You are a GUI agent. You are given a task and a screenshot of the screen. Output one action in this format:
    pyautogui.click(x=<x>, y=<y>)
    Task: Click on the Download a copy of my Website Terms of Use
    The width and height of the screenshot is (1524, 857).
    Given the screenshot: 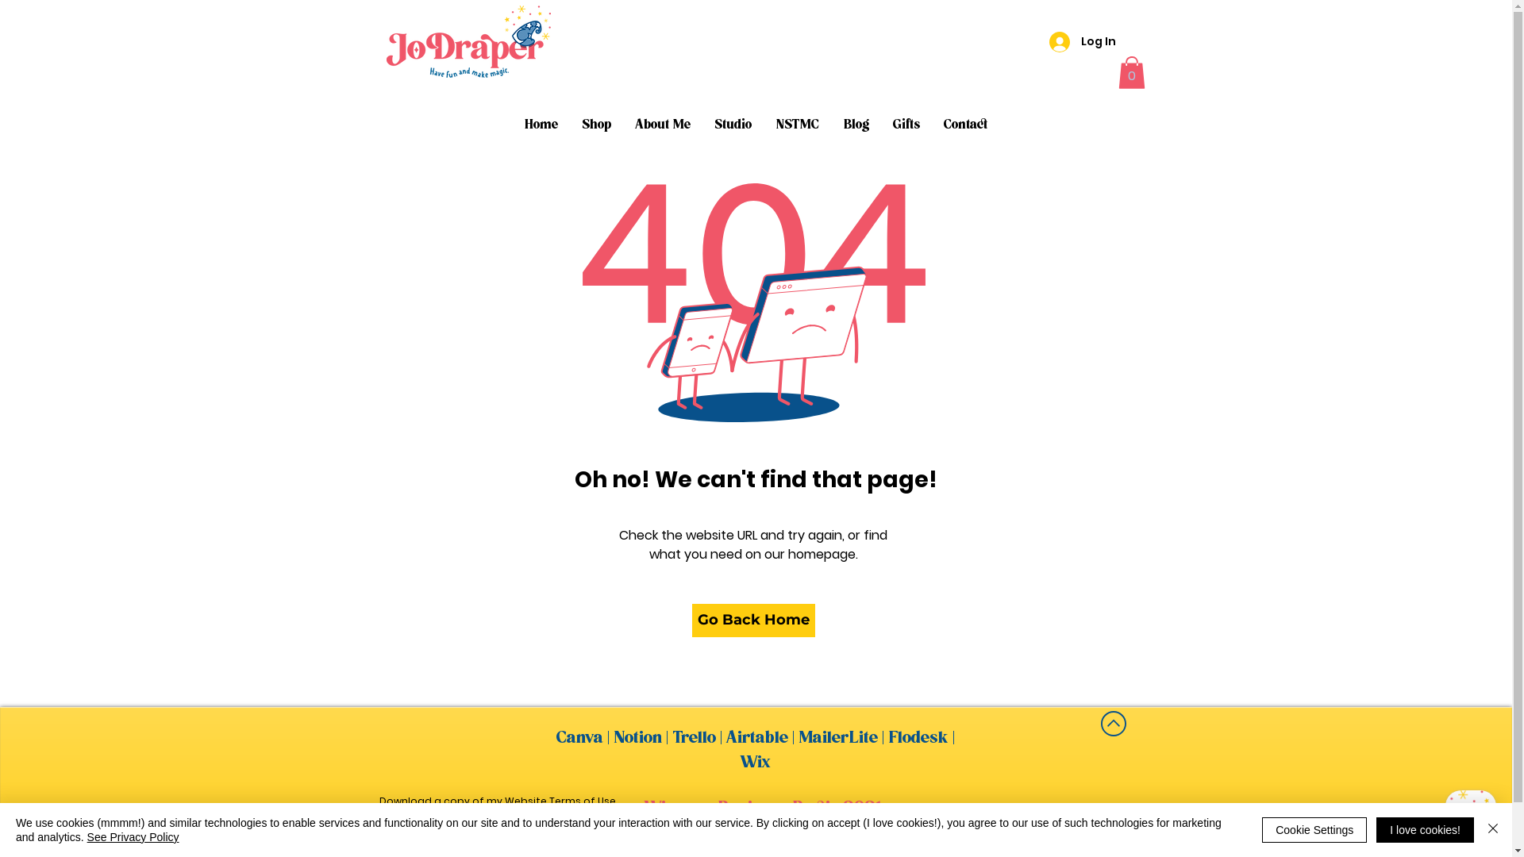 What is the action you would take?
    pyautogui.click(x=498, y=801)
    